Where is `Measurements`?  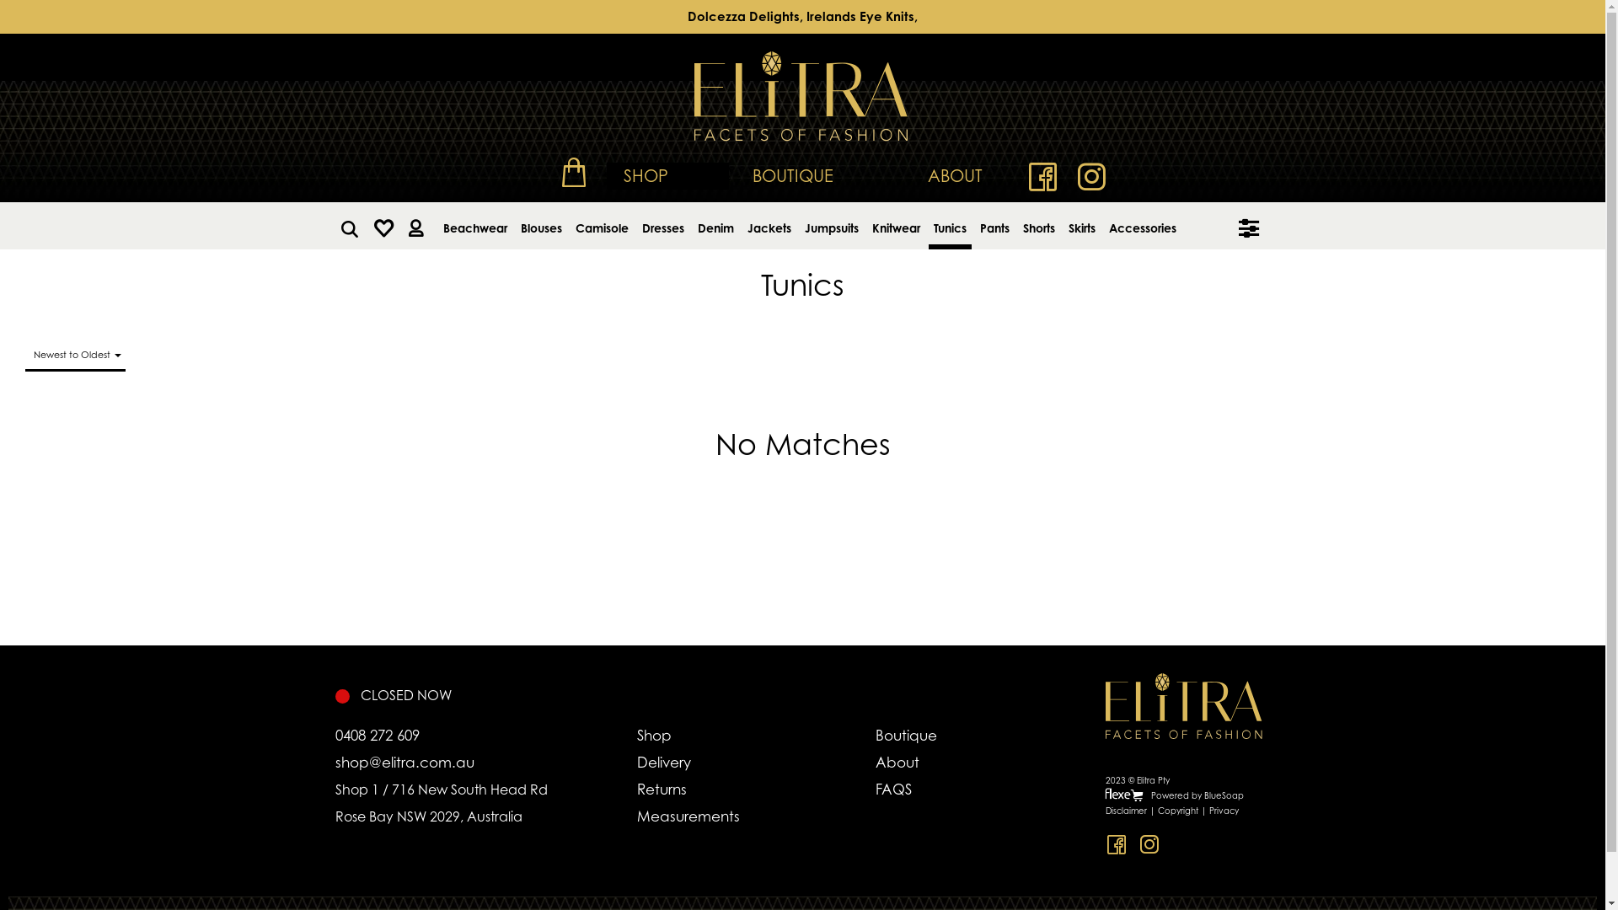 Measurements is located at coordinates (756, 816).